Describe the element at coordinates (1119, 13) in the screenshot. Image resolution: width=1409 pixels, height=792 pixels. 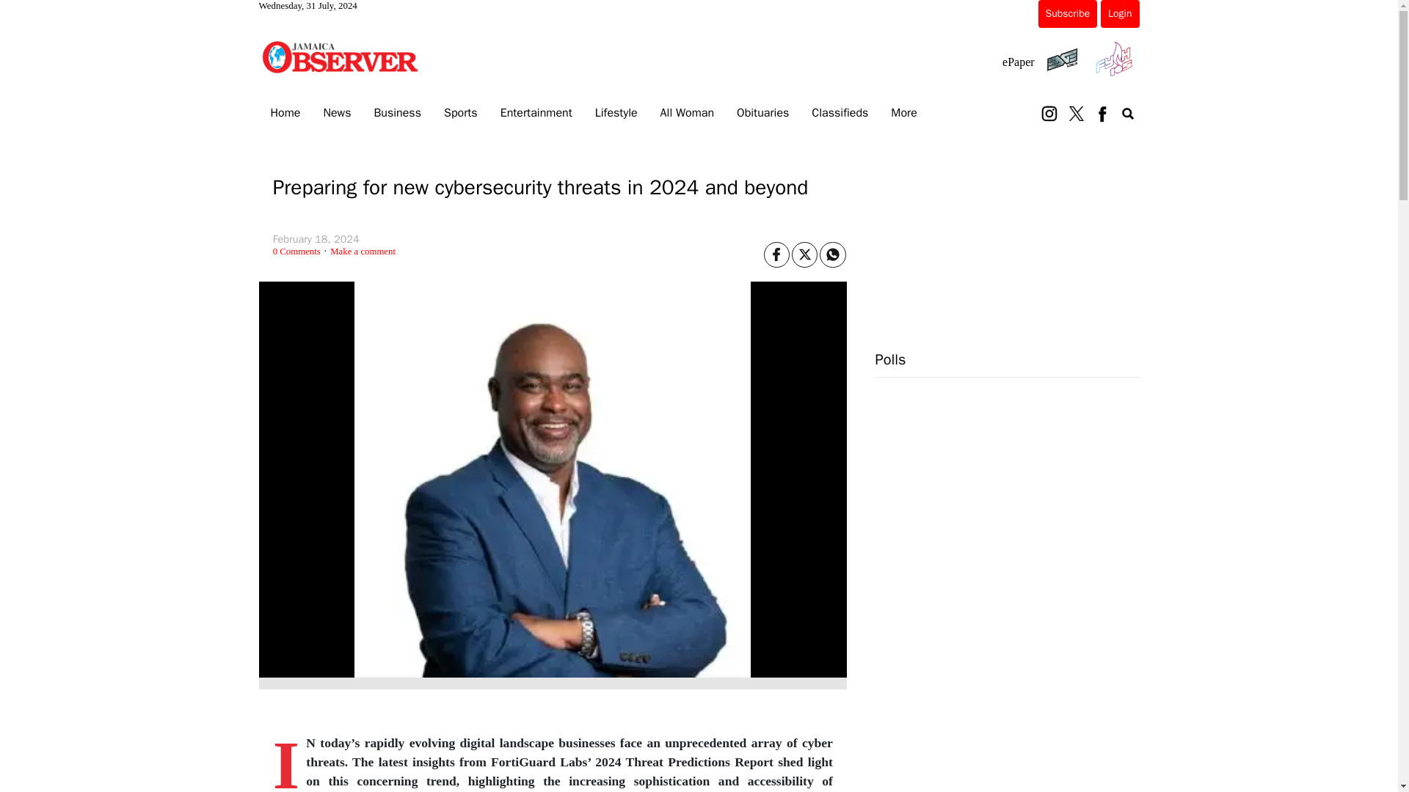
I see `Login` at that location.